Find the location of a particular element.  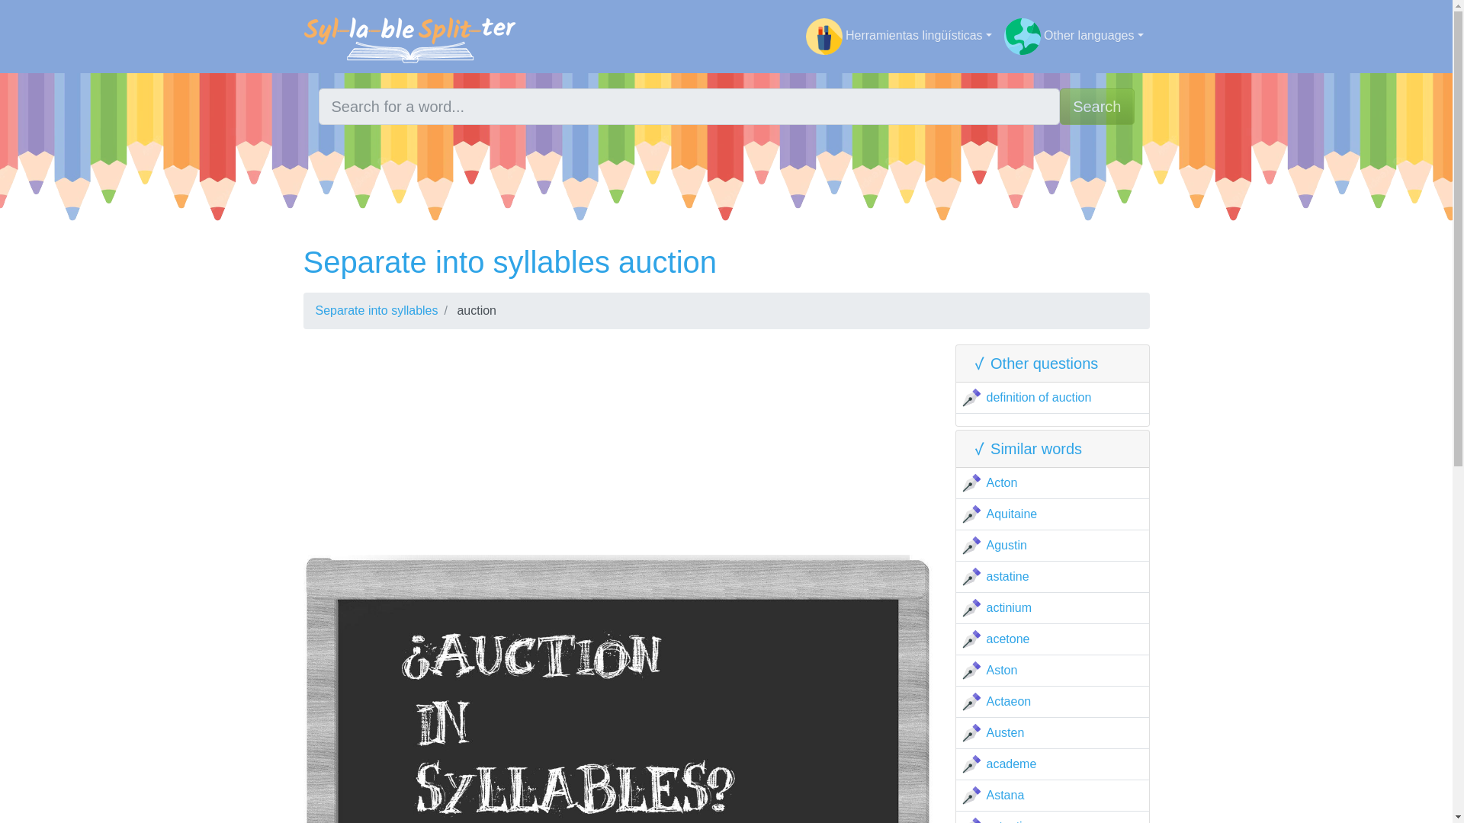

Search is located at coordinates (1096, 107).